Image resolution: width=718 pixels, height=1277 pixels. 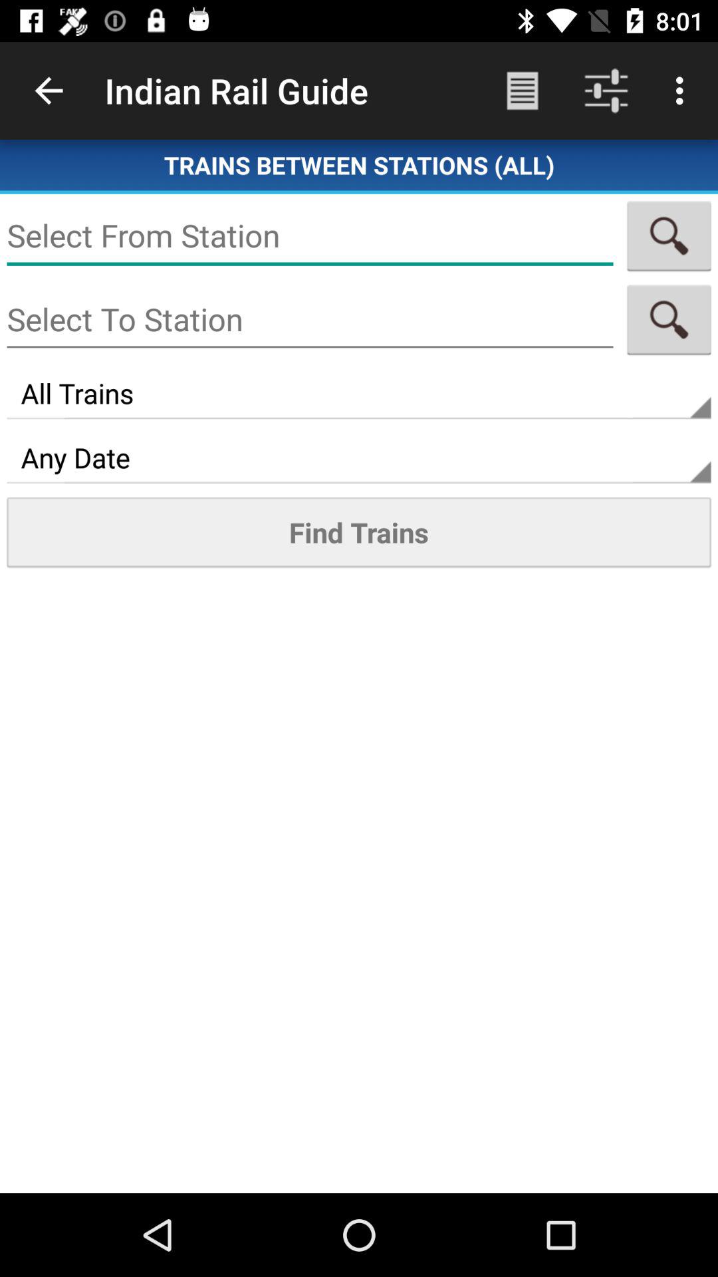 I want to click on search any one, so click(x=310, y=235).